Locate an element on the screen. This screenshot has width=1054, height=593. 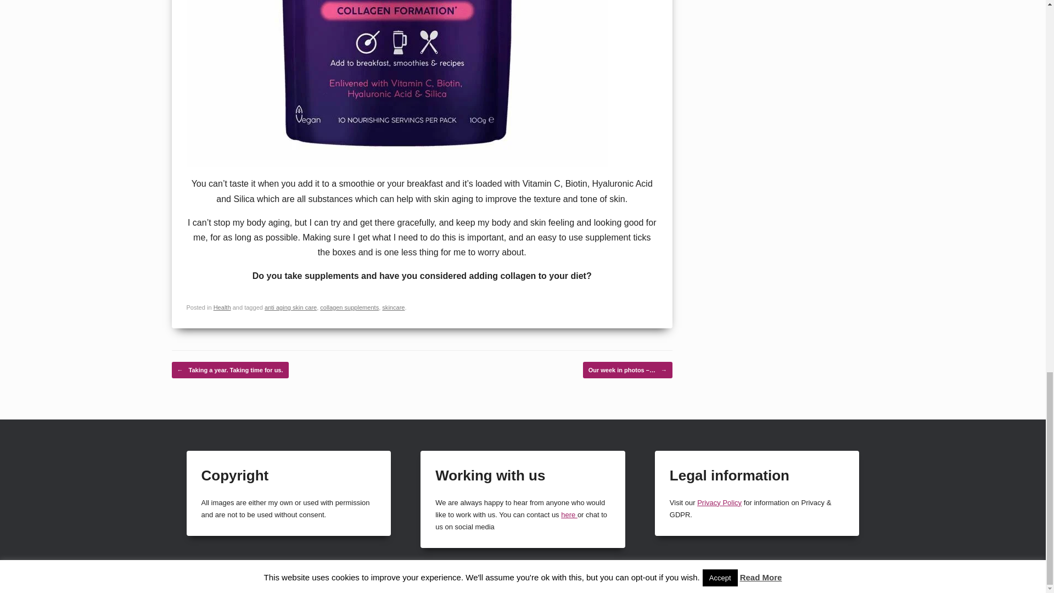
Health is located at coordinates (222, 307).